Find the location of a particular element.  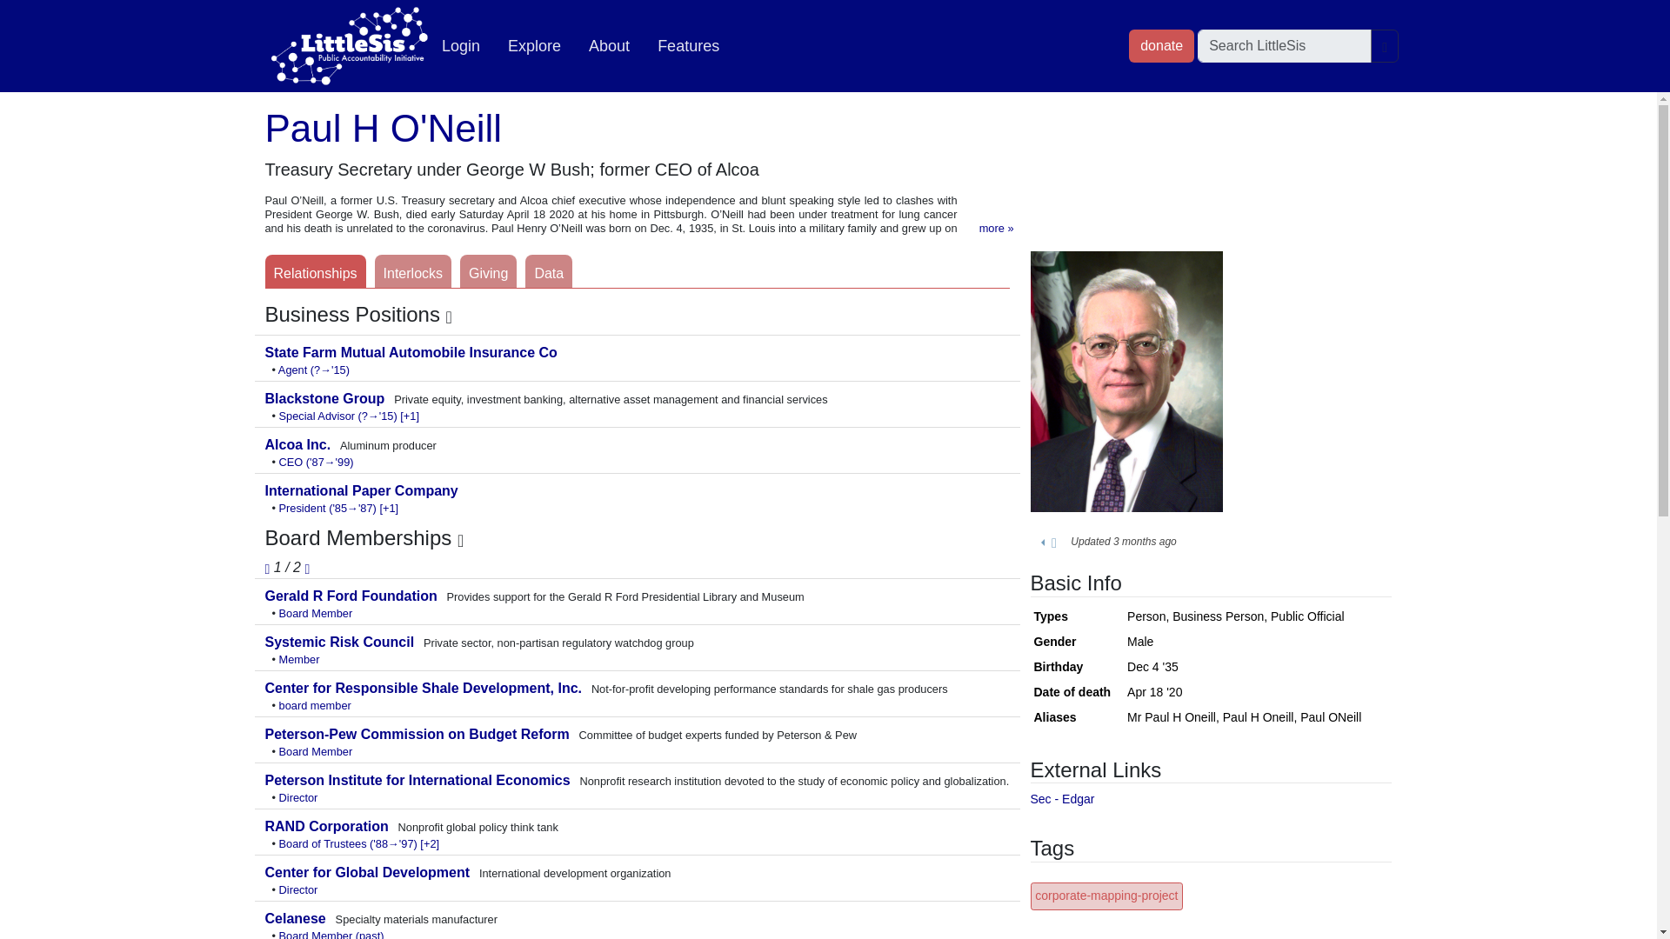

donate is located at coordinates (1160, 45).